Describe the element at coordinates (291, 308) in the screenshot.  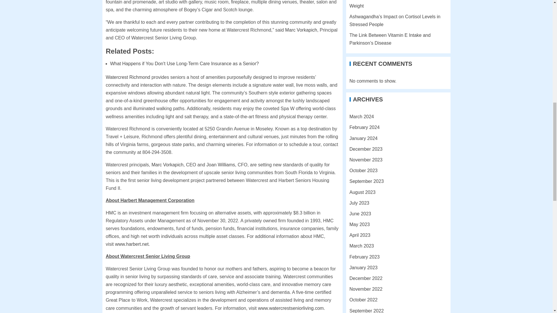
I see `www.watercrestseniorliving.com` at that location.